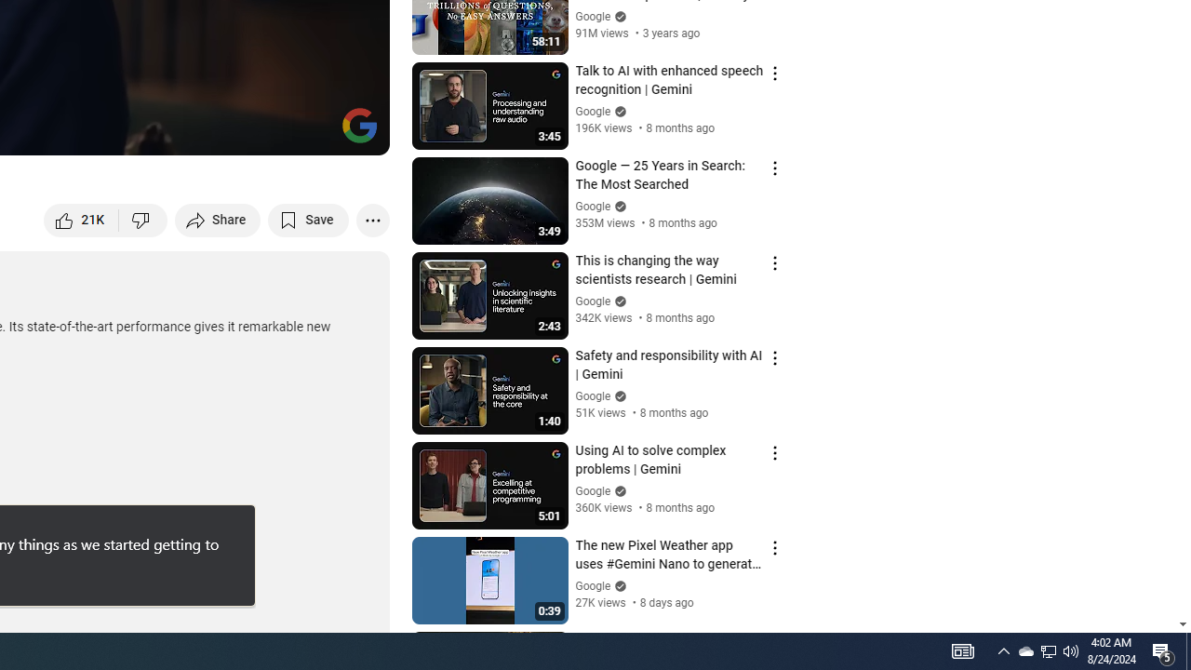 This screenshot has height=670, width=1191. I want to click on Subtitles/closed captions unavailable, so click(177, 132).